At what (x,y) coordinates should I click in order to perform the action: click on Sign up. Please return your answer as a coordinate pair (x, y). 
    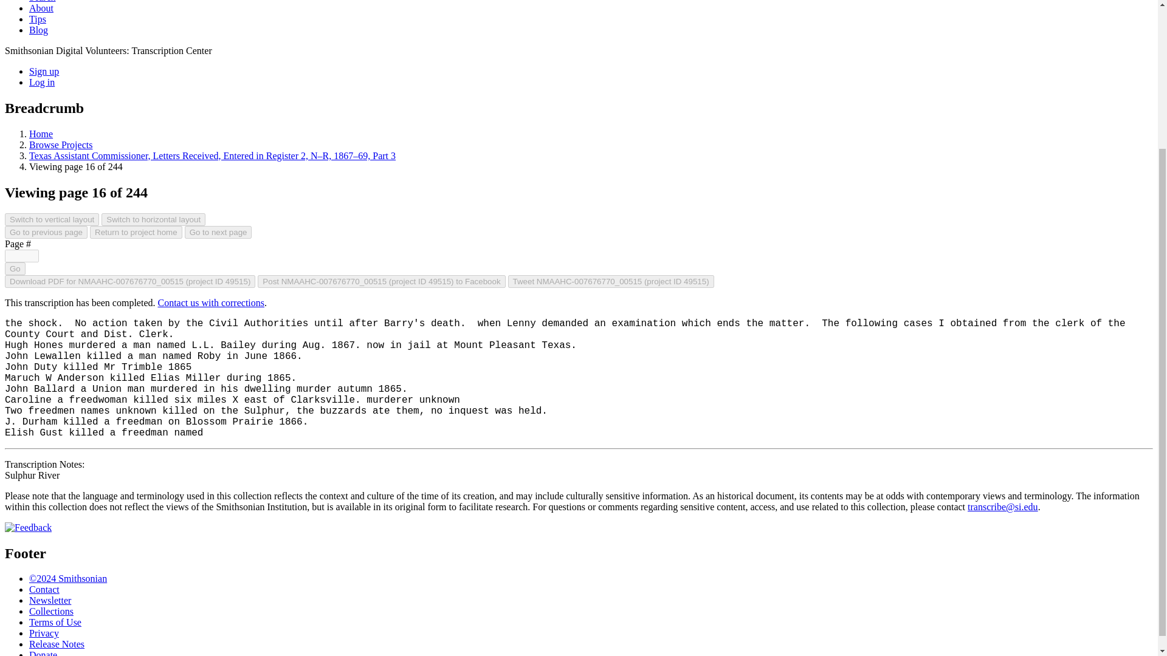
    Looking at the image, I should click on (44, 72).